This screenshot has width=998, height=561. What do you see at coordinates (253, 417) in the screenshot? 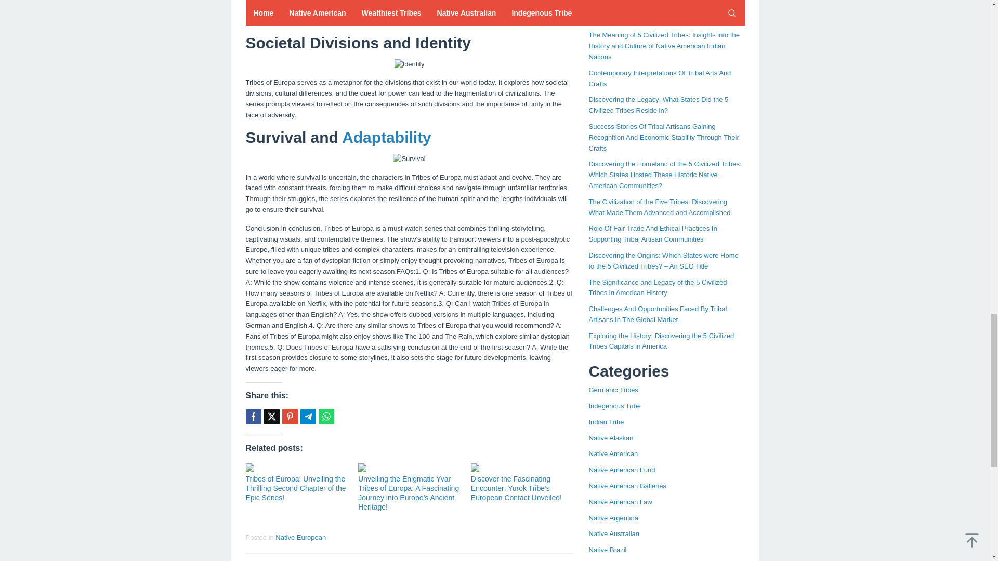
I see `Share this` at bounding box center [253, 417].